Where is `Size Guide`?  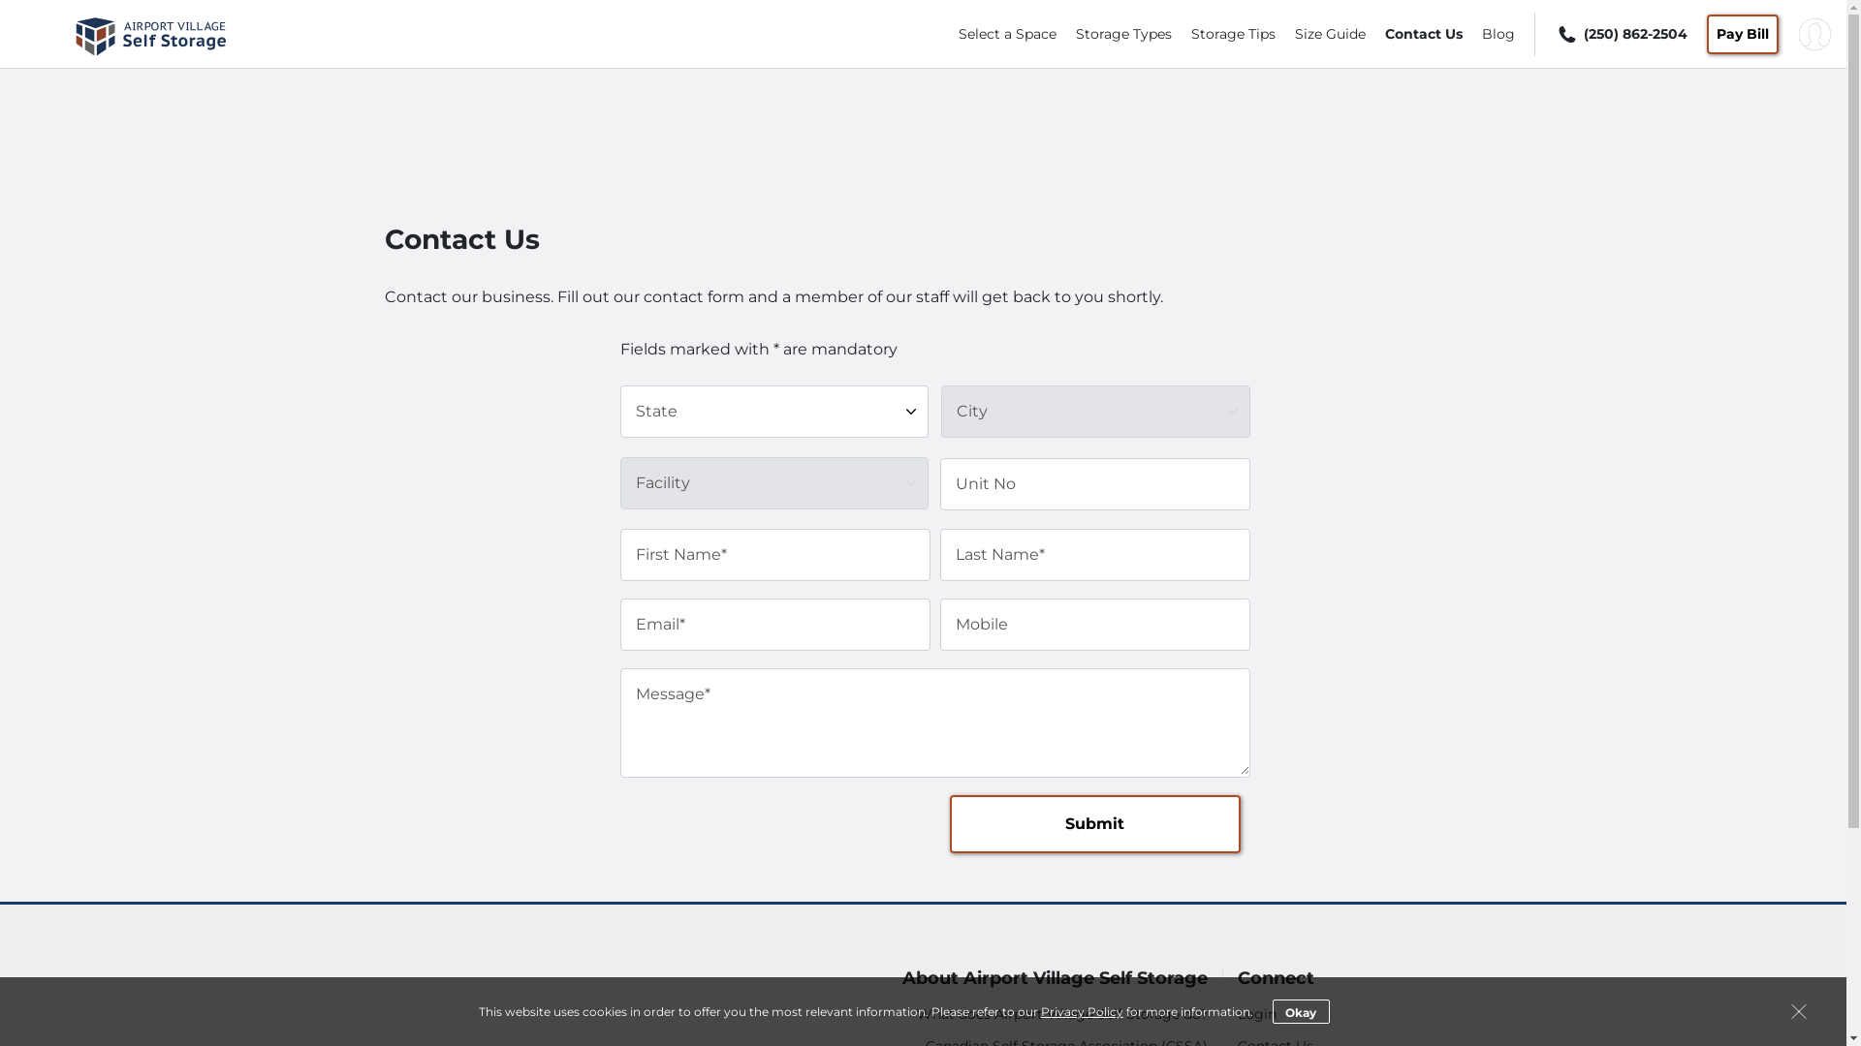
Size Guide is located at coordinates (1330, 34).